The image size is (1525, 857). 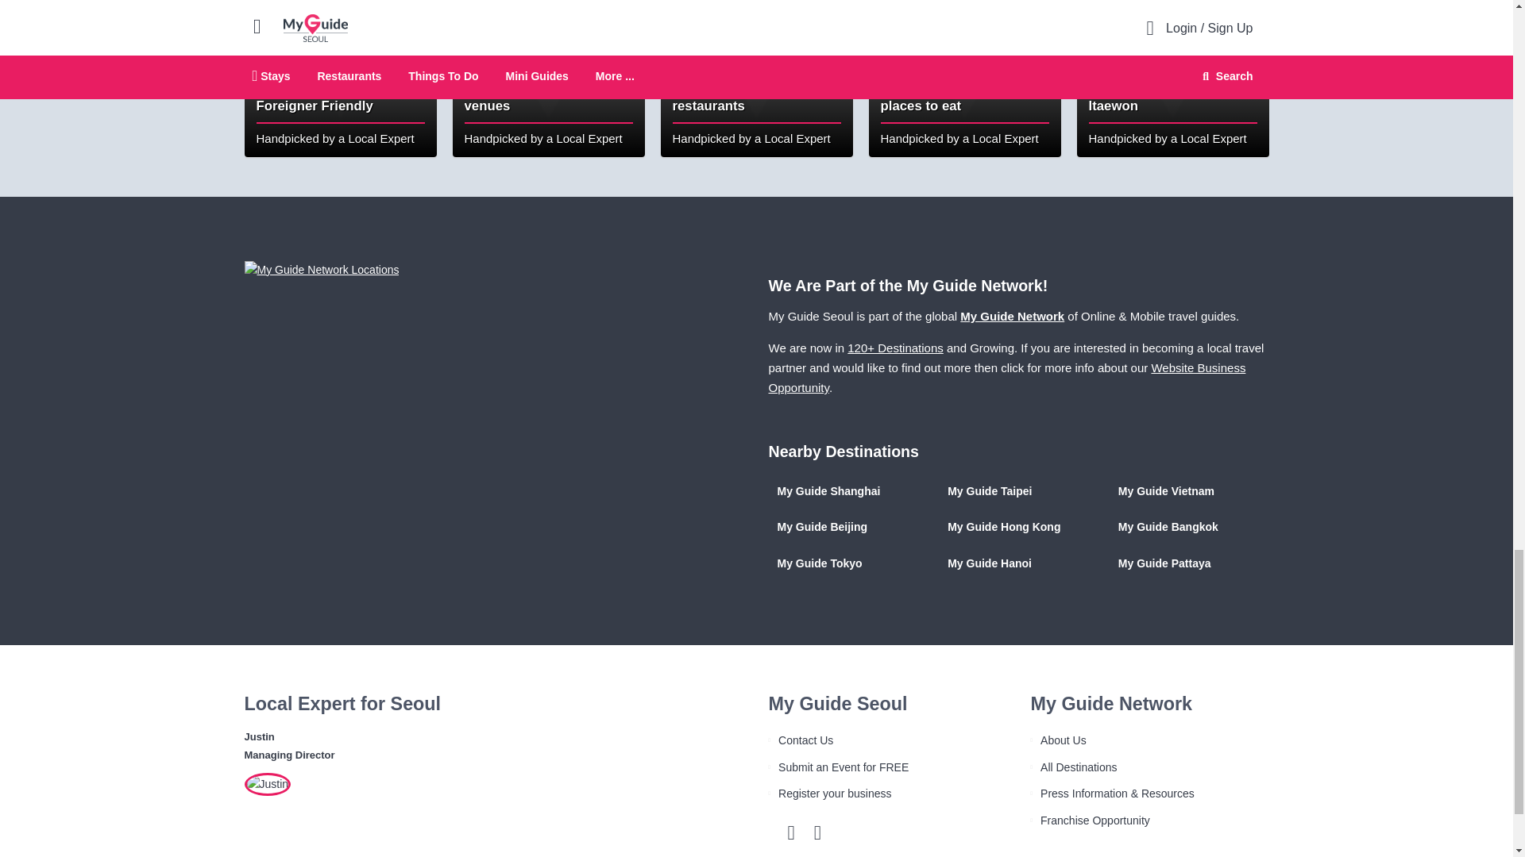 What do you see at coordinates (340, 78) in the screenshot?
I see `Foreigner Friendly` at bounding box center [340, 78].